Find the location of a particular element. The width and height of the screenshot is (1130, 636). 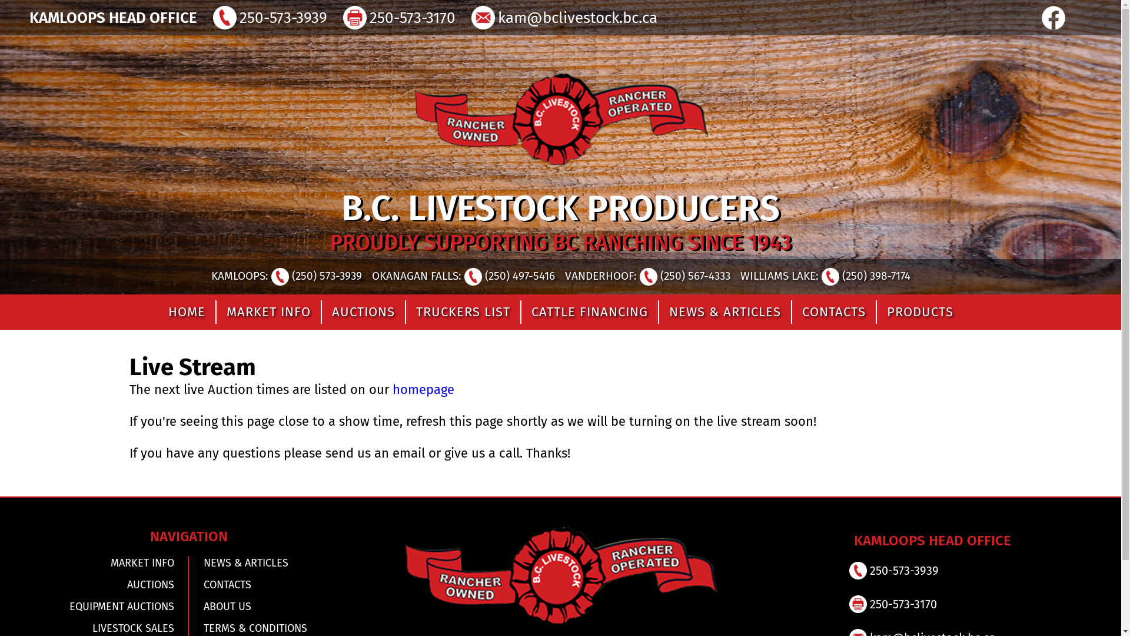

EQUIPMENT AUCTIONS is located at coordinates (102, 607).